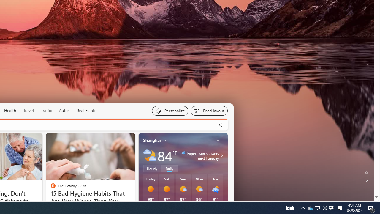  What do you see at coordinates (170, 168) in the screenshot?
I see `Daily` at bounding box center [170, 168].